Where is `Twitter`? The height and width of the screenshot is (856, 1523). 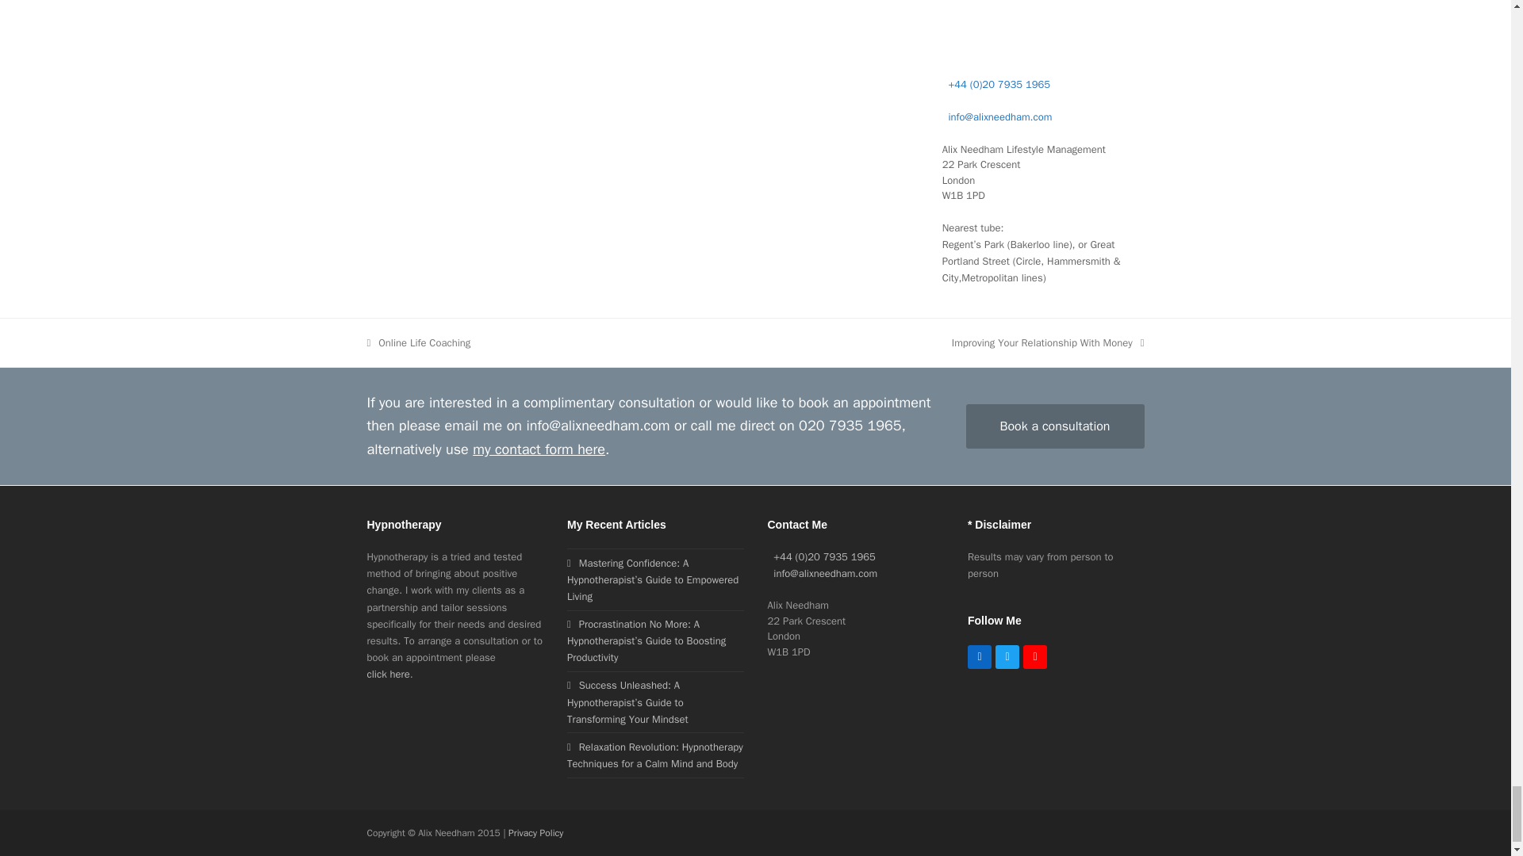
Twitter is located at coordinates (1007, 656).